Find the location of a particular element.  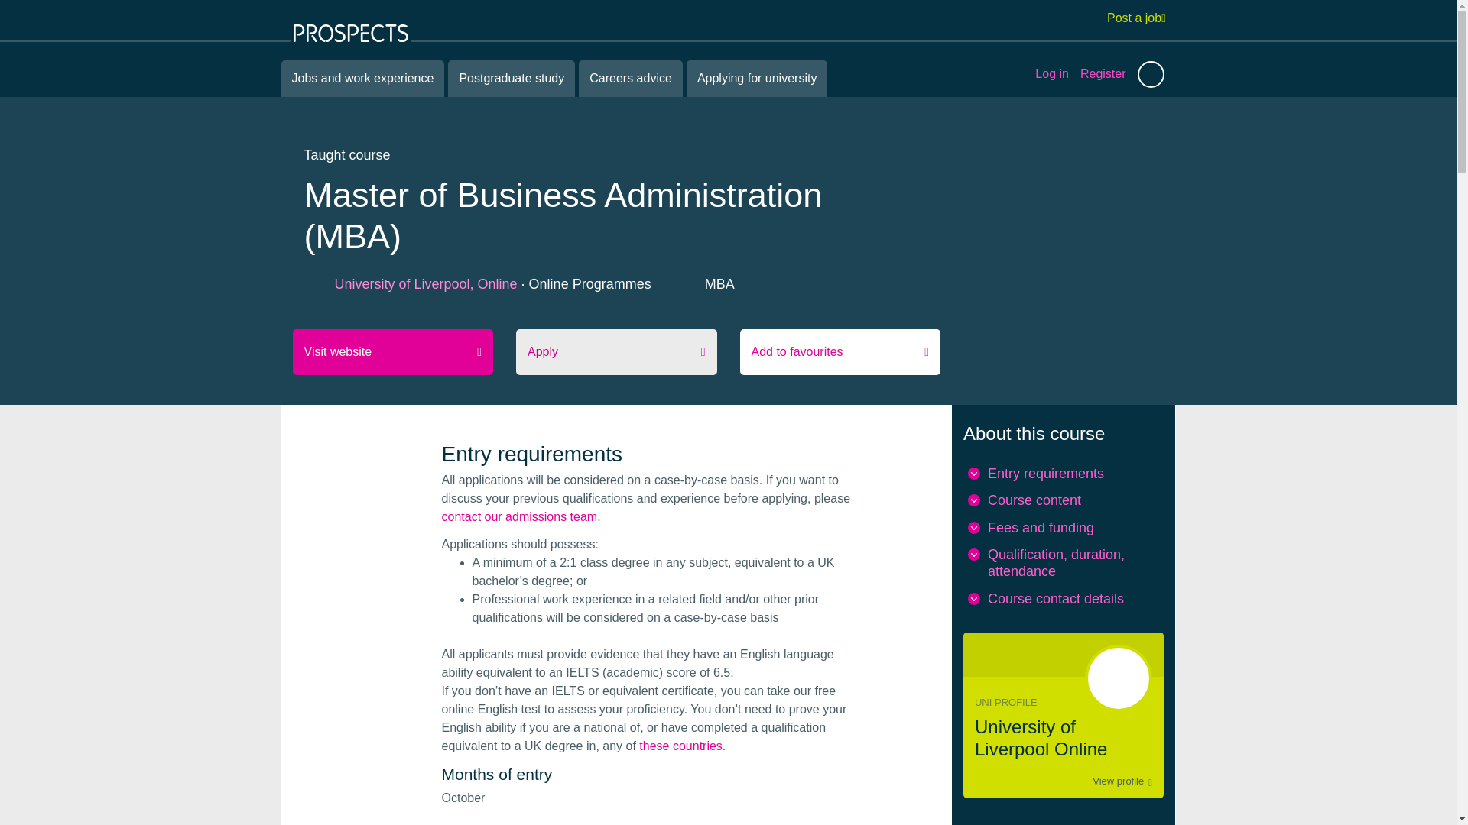

Postgraduate study is located at coordinates (511, 78).